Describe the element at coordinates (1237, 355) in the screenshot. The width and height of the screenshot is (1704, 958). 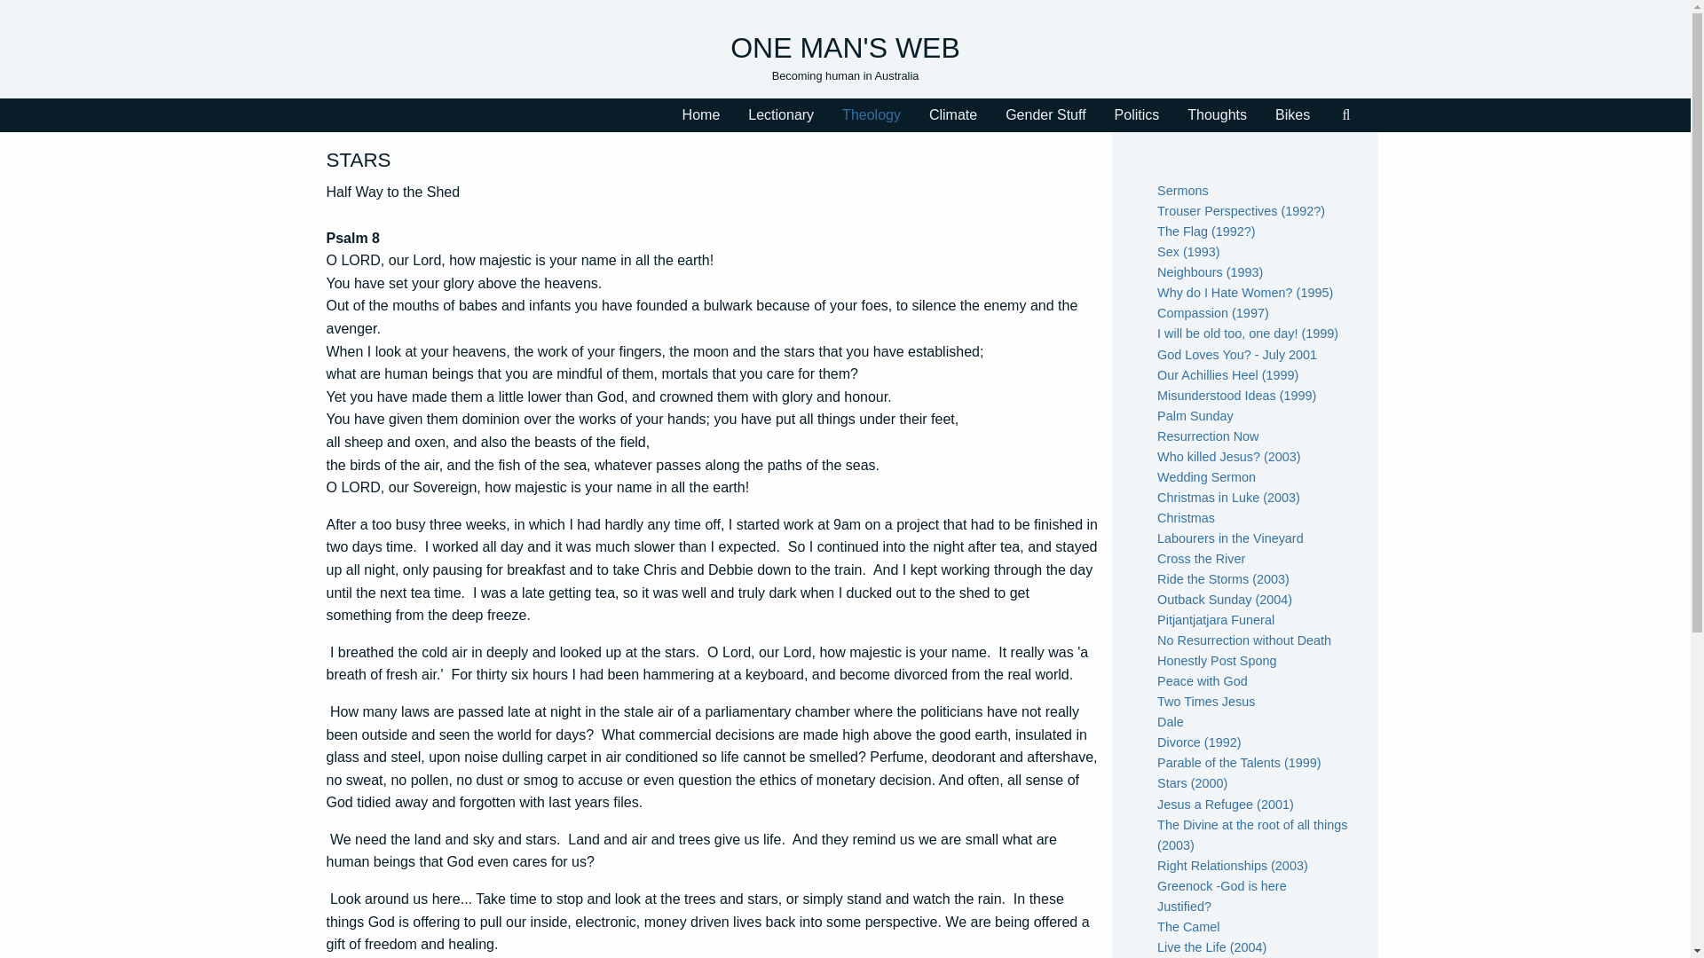
I see `God Loves You? - July 2001` at that location.